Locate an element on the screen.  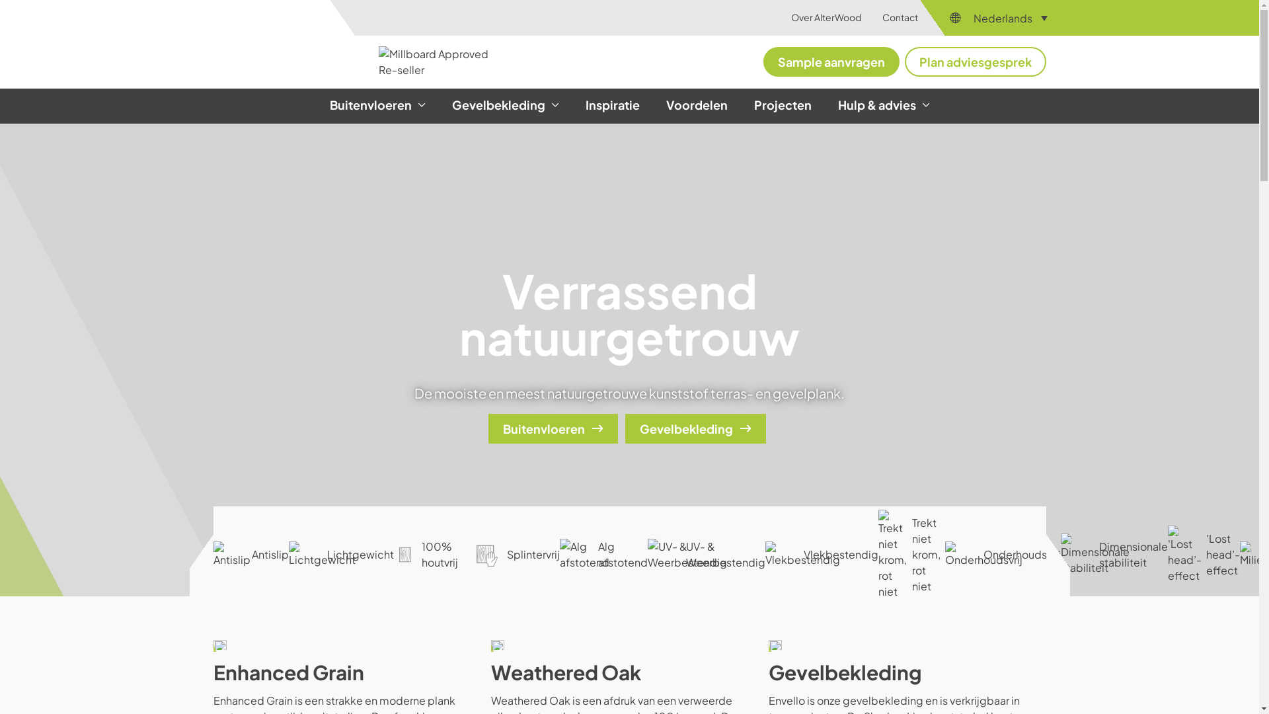
Projecten is located at coordinates (783, 106).